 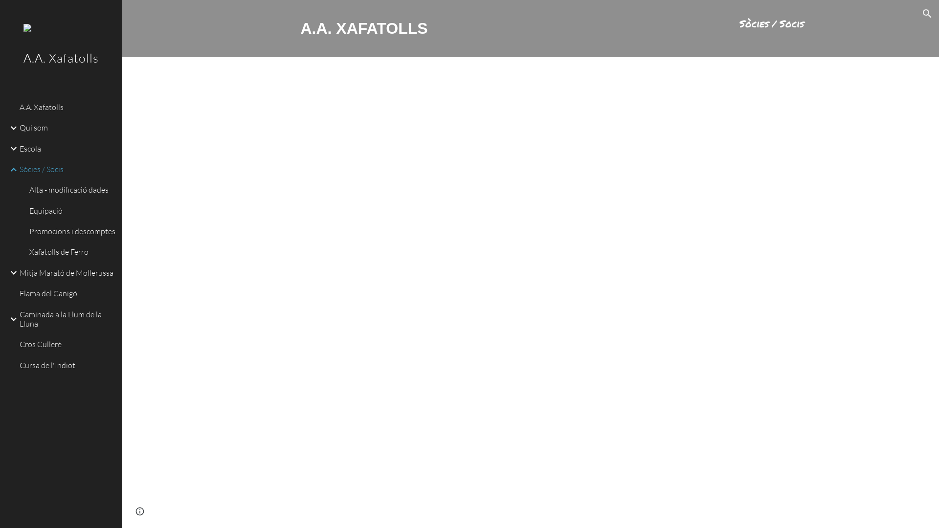 I want to click on Expand/Collapse, so click(x=11, y=319).